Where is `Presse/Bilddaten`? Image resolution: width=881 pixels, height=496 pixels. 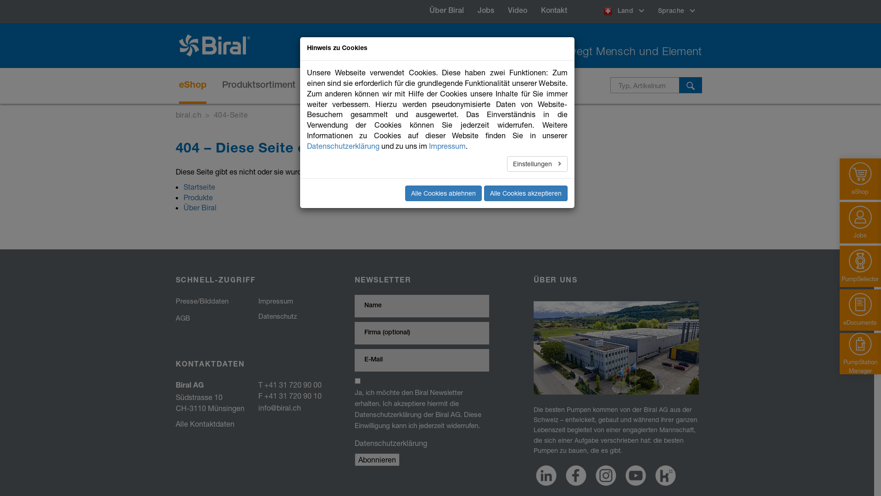
Presse/Bilddaten is located at coordinates (202, 301).